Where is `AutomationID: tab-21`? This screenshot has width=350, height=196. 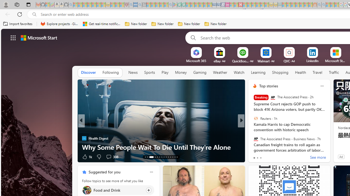 AutomationID: tab-21 is located at coordinates (166, 157).